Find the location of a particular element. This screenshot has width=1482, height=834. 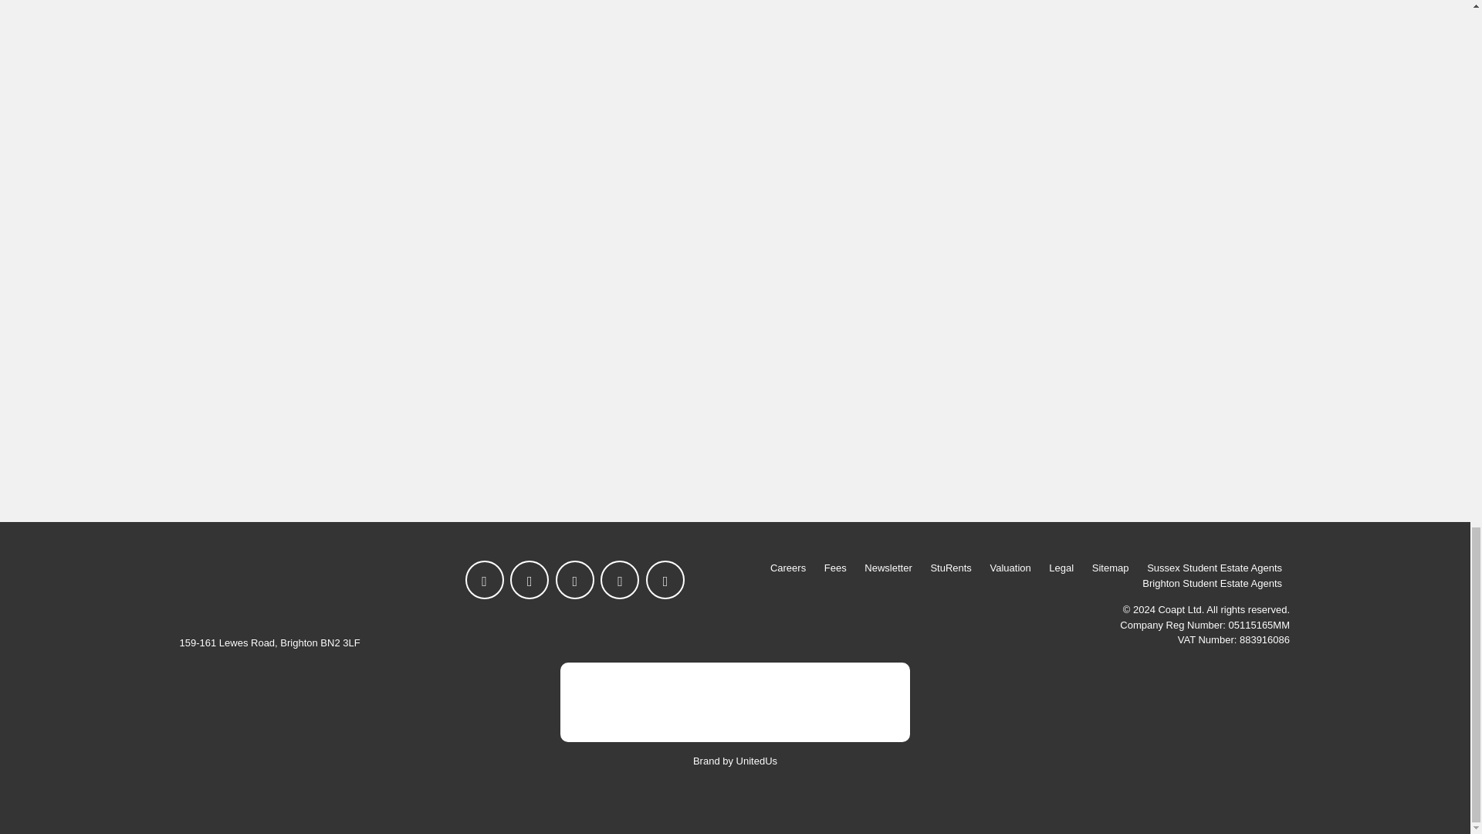

Fees is located at coordinates (835, 568).